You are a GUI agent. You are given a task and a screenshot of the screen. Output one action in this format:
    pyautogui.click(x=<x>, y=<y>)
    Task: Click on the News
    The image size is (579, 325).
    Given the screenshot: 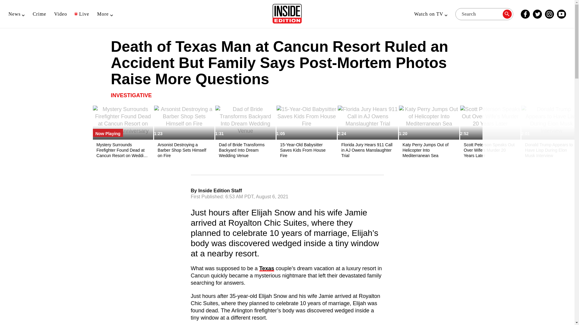 What is the action you would take?
    pyautogui.click(x=17, y=14)
    